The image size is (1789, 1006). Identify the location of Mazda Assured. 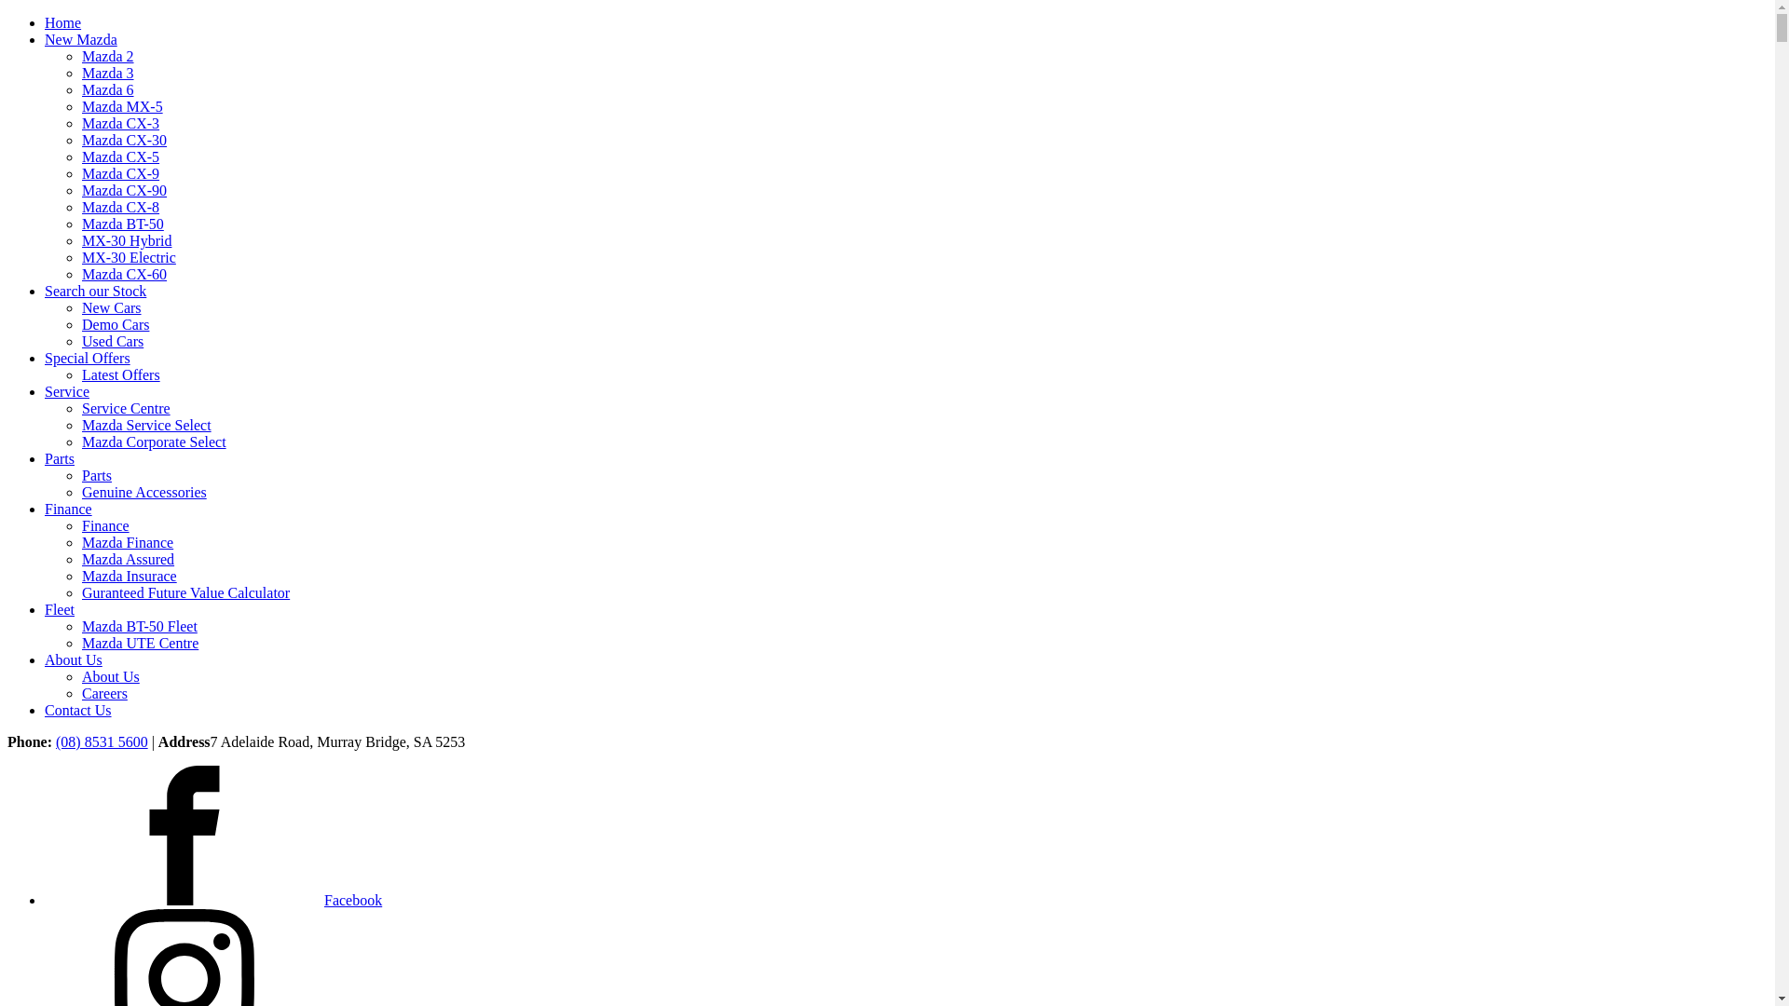
(129, 559).